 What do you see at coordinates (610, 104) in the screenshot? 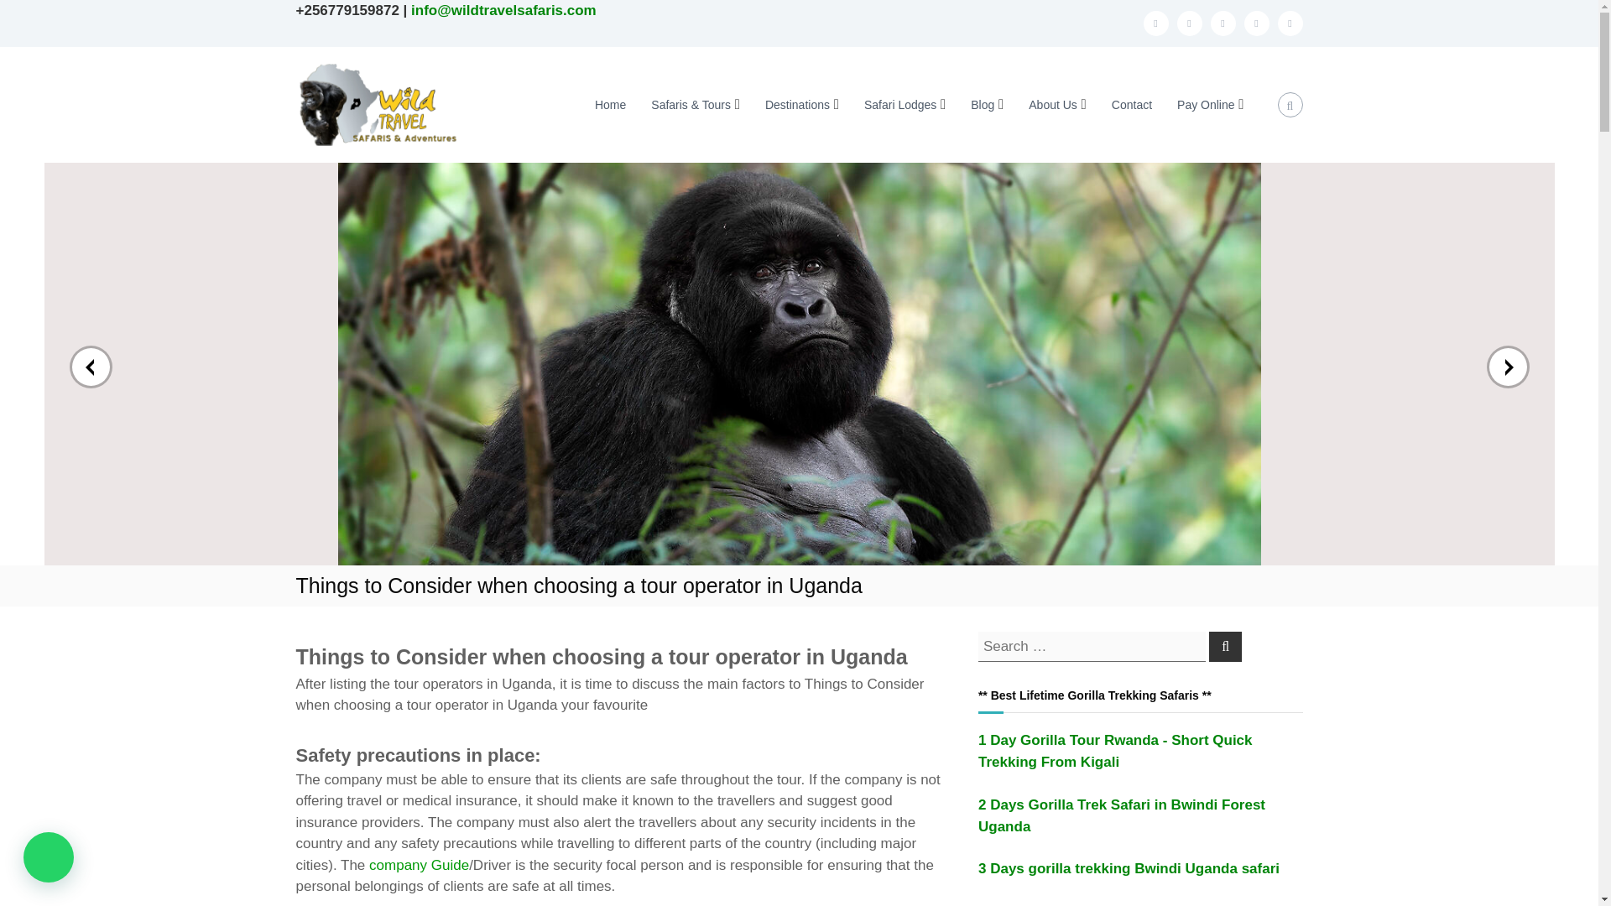
I see `Home` at bounding box center [610, 104].